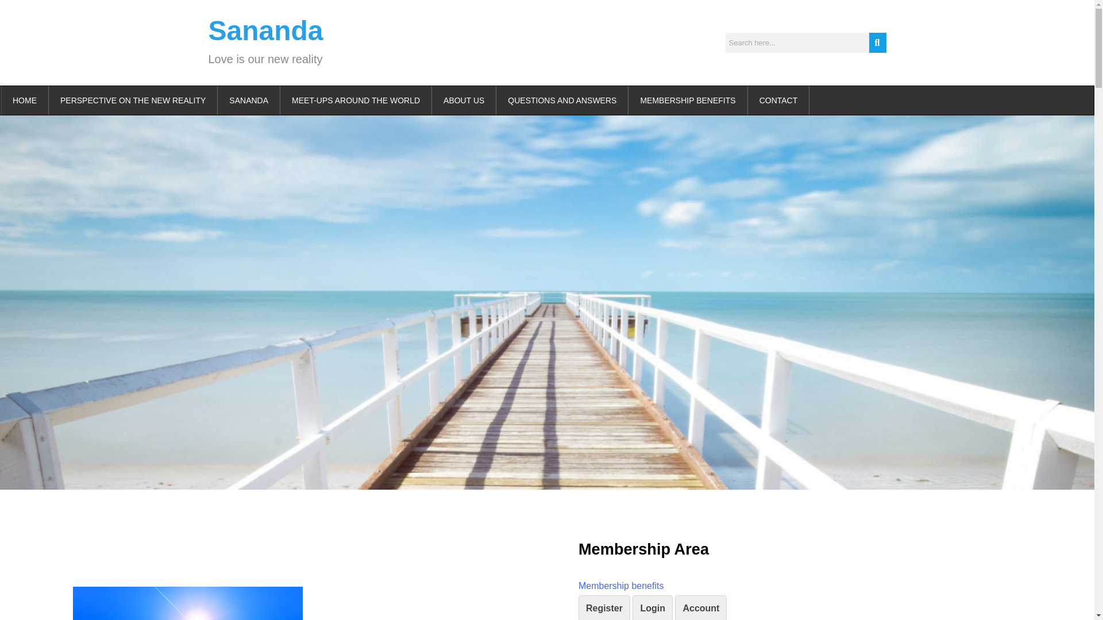 Image resolution: width=1103 pixels, height=620 pixels. I want to click on Search, so click(796, 42).